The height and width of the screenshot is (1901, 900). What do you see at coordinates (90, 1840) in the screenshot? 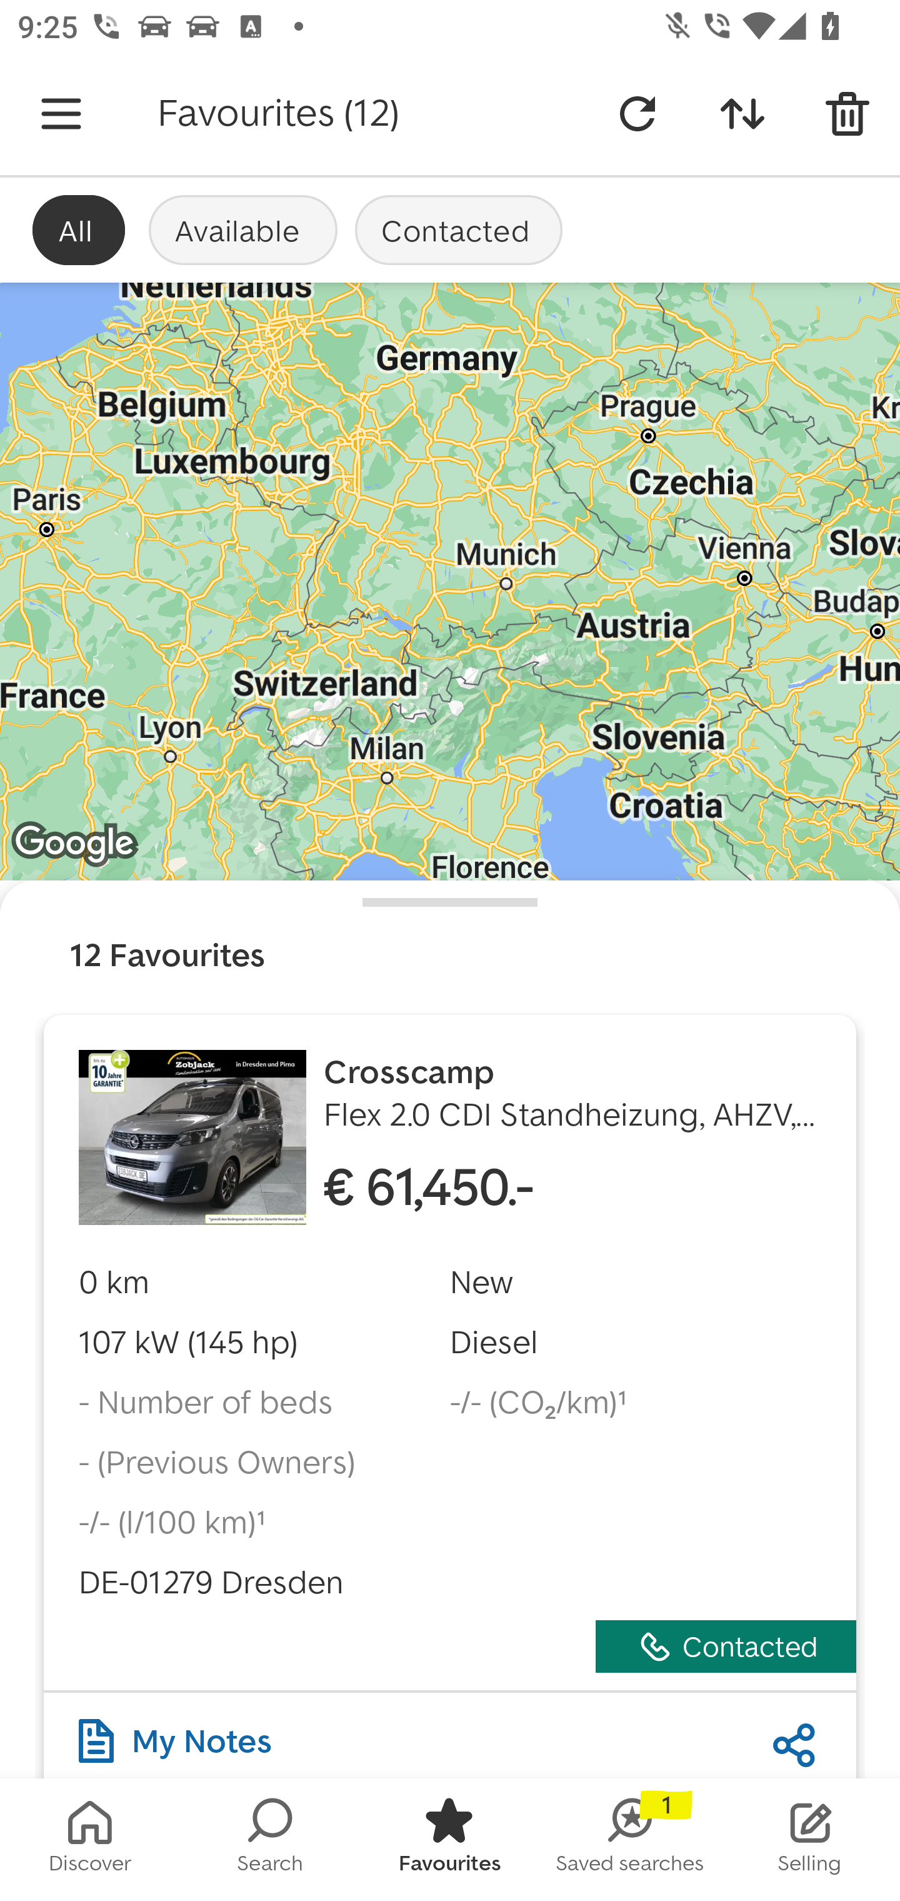
I see `HOMESCREEN Discover` at bounding box center [90, 1840].